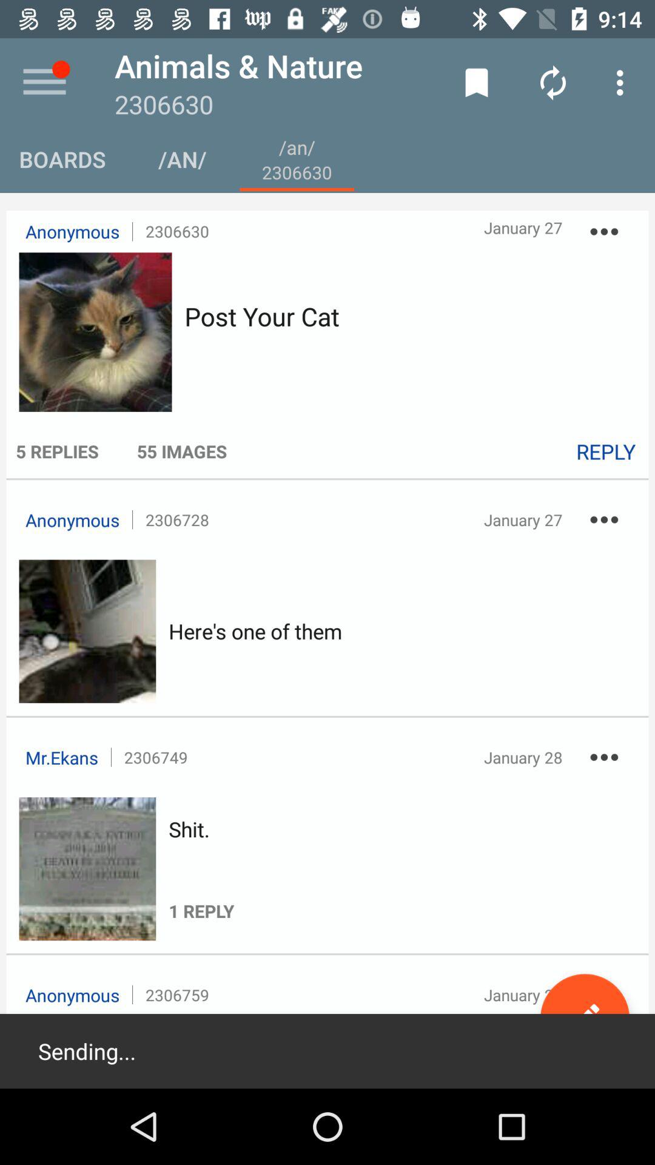 This screenshot has width=655, height=1165. What do you see at coordinates (477, 83) in the screenshot?
I see `click the item to the right of the animals & nature` at bounding box center [477, 83].